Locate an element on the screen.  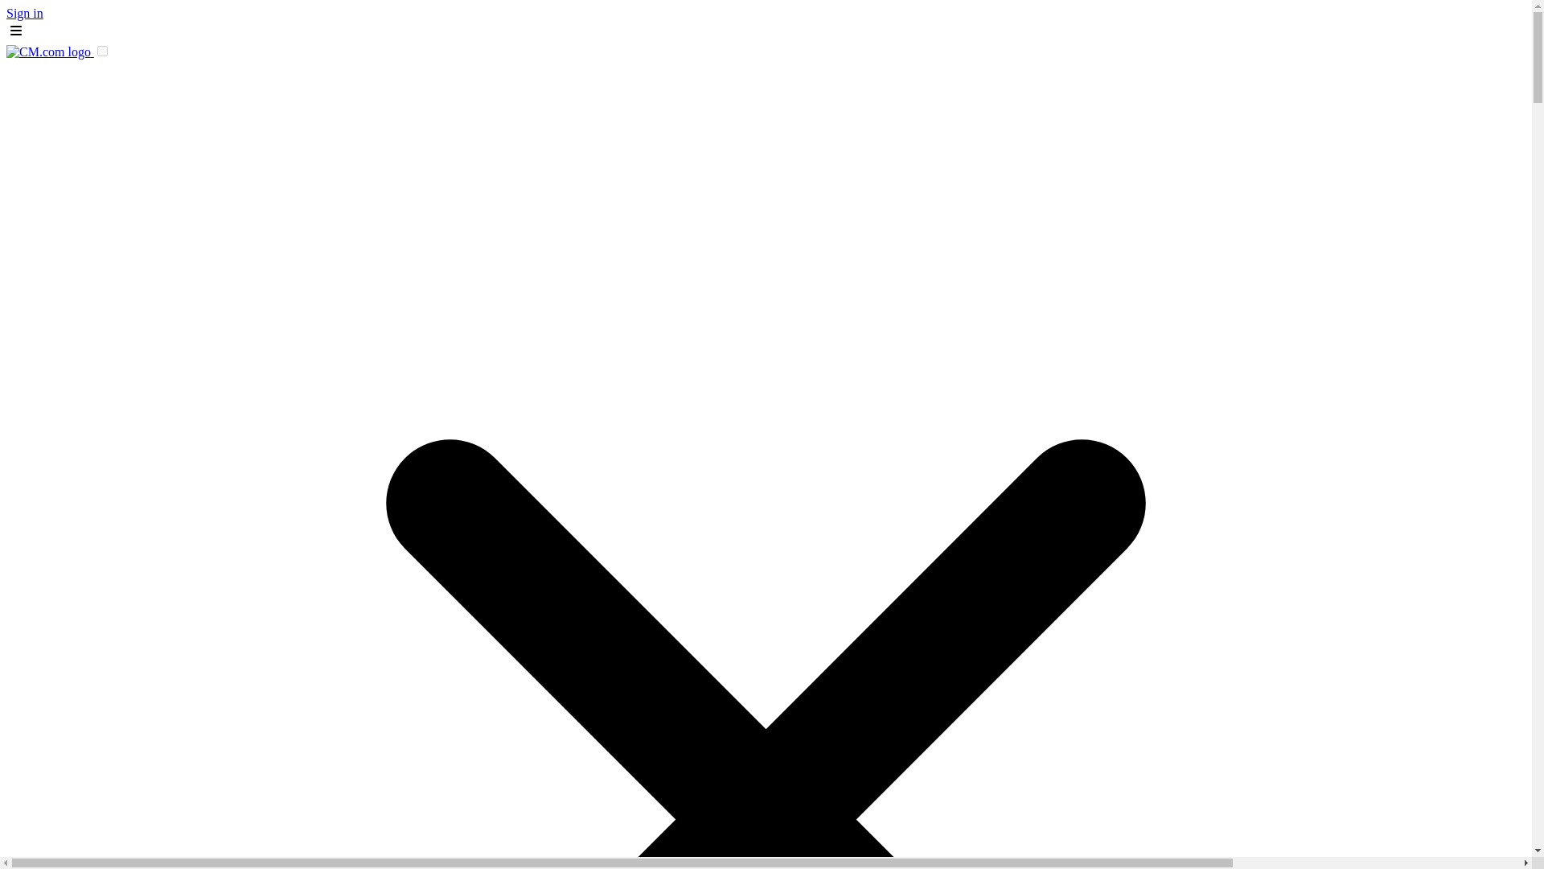
menu is located at coordinates (16, 30).